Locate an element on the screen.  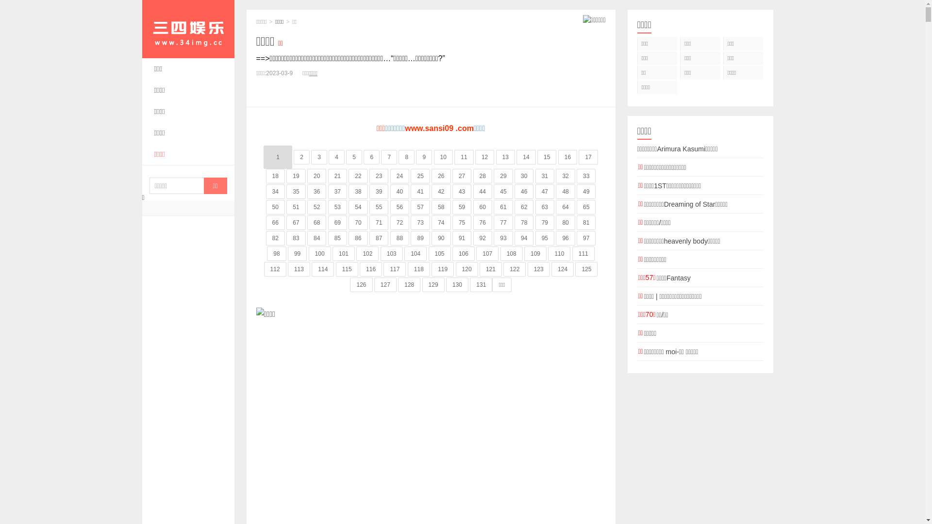
29 is located at coordinates (503, 176).